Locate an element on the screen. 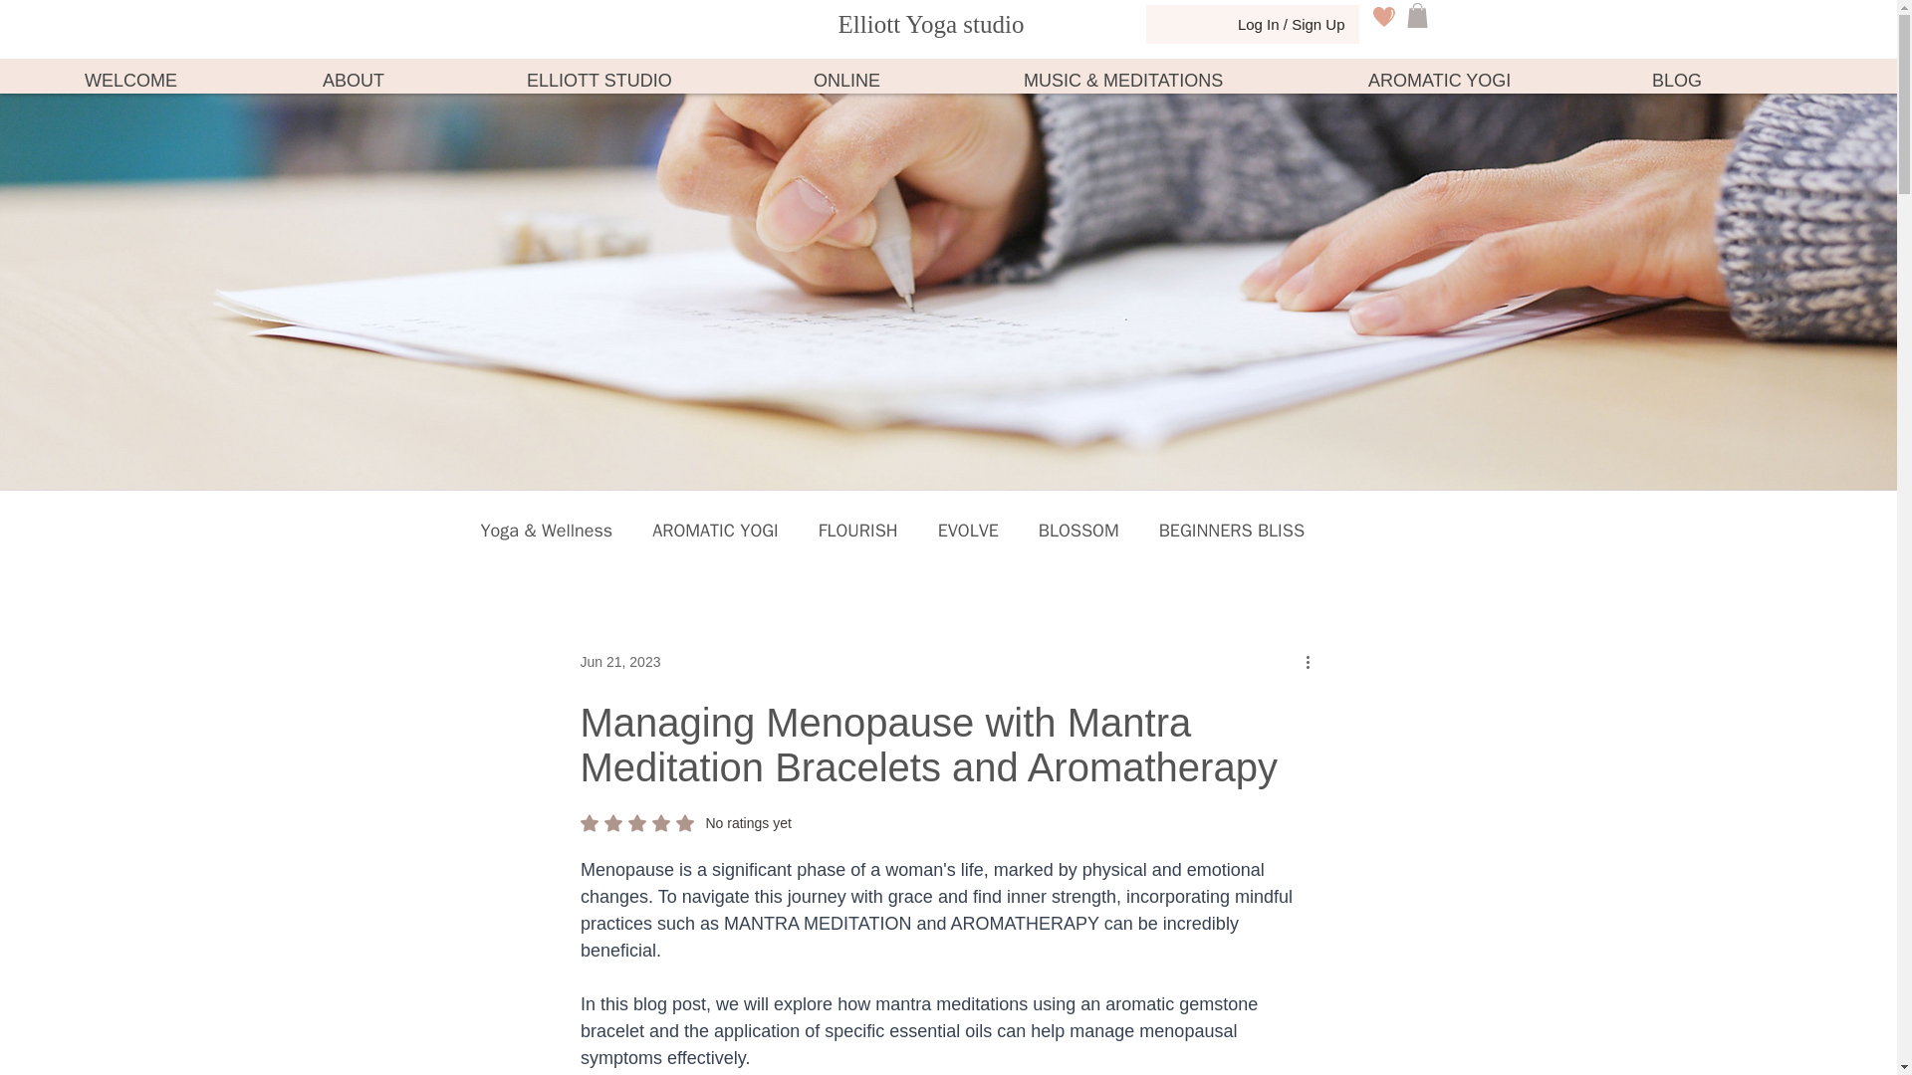 This screenshot has width=1912, height=1075. BLOSSOM is located at coordinates (1077, 530).